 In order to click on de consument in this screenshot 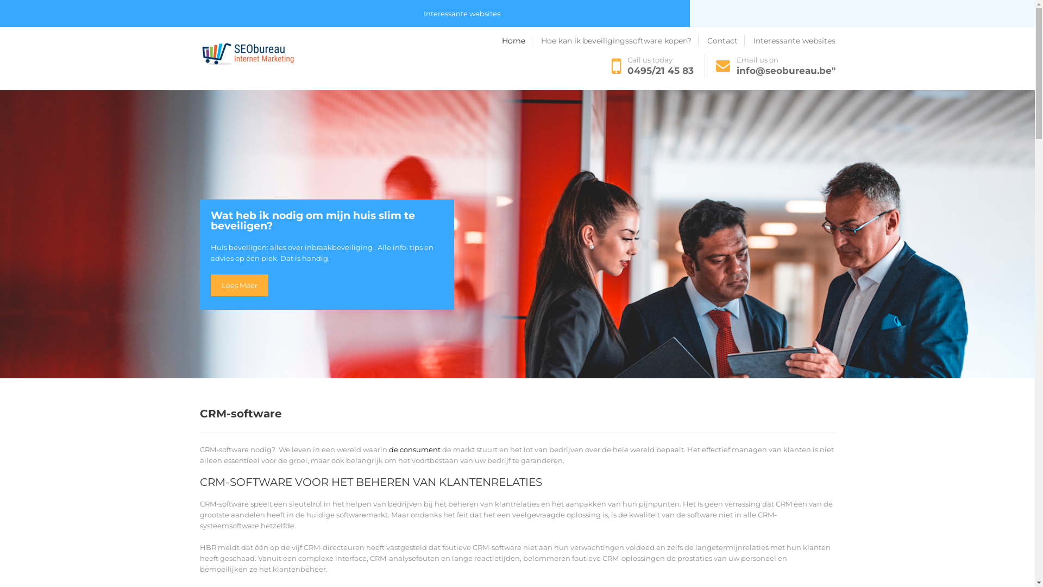, I will do `click(415, 449)`.